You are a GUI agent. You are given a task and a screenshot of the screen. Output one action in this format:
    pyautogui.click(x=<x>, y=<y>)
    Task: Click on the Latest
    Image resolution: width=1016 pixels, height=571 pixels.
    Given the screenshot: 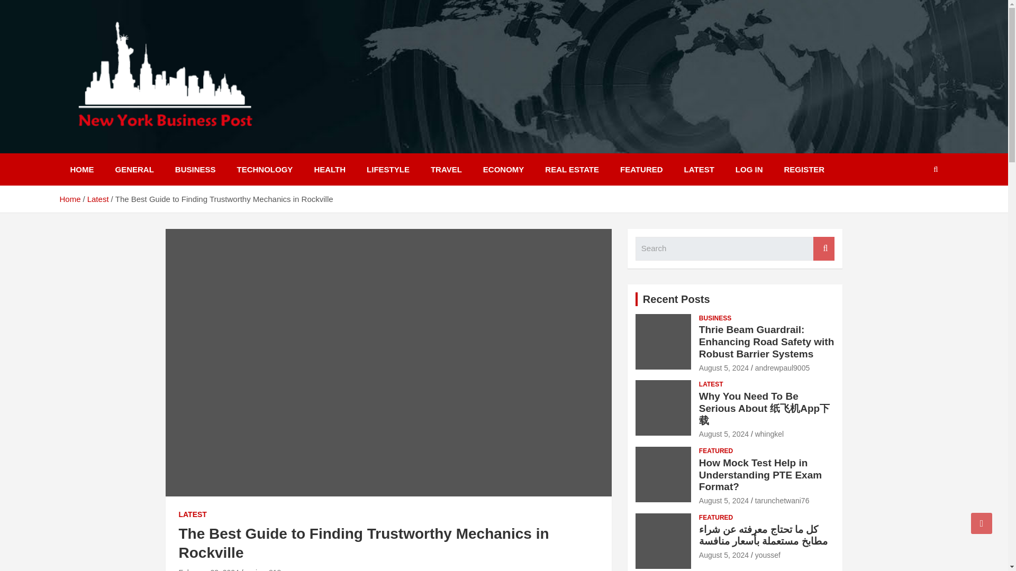 What is the action you would take?
    pyautogui.click(x=98, y=199)
    